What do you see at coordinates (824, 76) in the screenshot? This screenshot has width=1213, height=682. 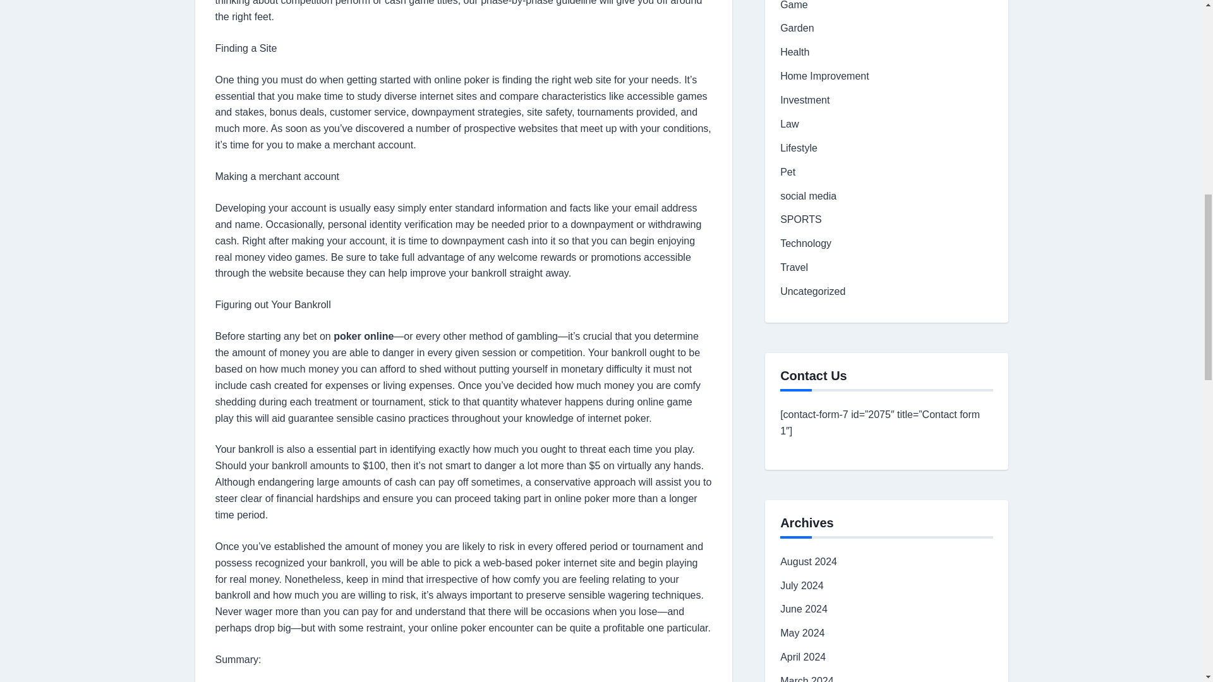 I see `Home Improvement` at bounding box center [824, 76].